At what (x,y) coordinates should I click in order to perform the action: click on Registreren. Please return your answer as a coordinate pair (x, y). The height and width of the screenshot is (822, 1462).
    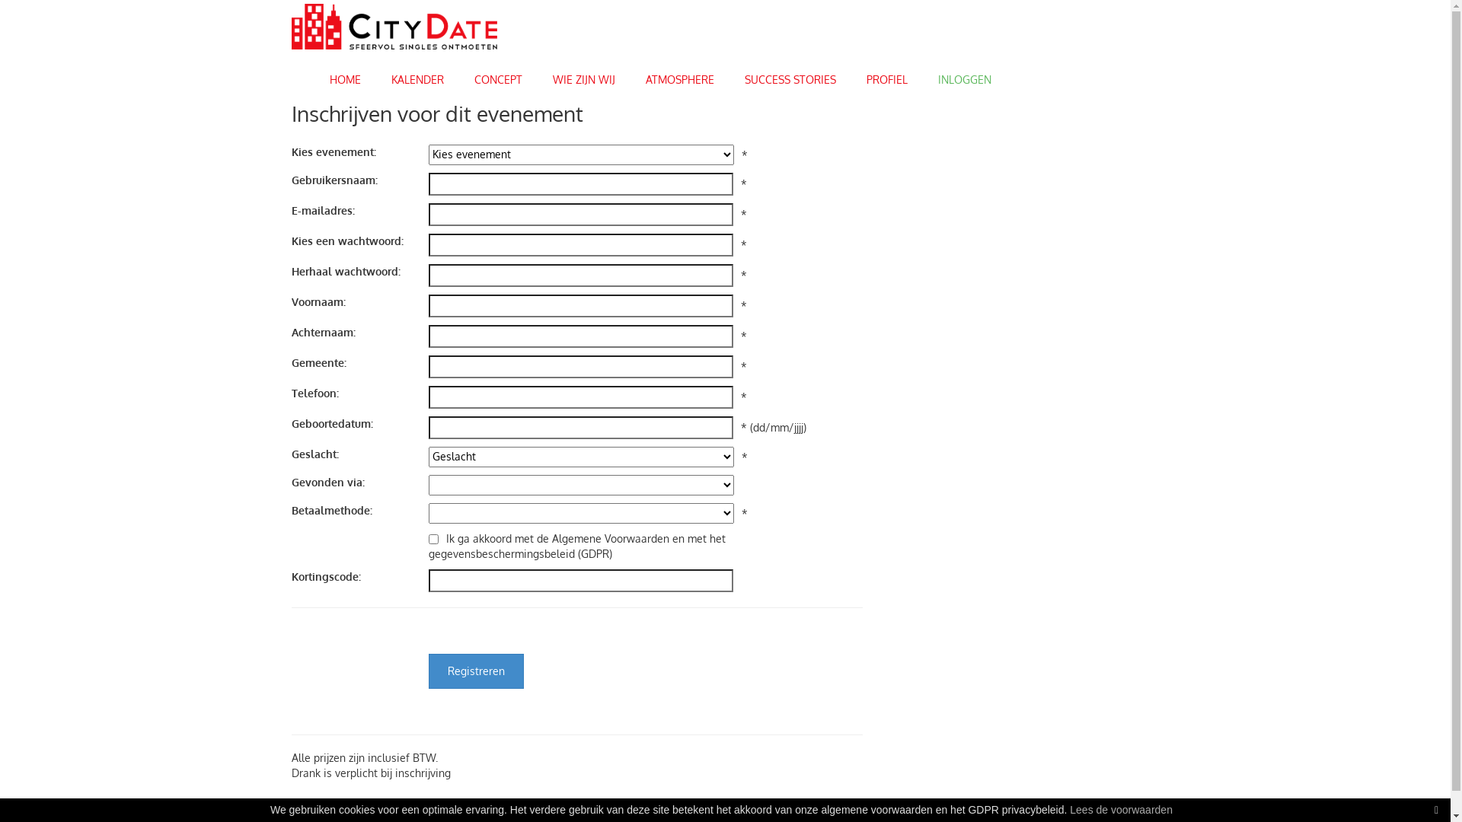
    Looking at the image, I should click on (475, 671).